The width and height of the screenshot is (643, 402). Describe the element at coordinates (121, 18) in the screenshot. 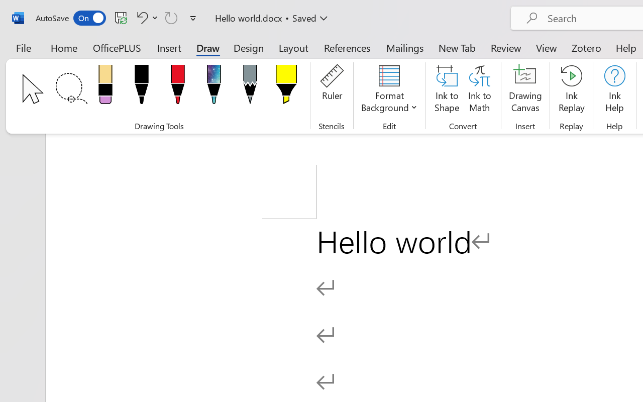

I see `Save` at that location.